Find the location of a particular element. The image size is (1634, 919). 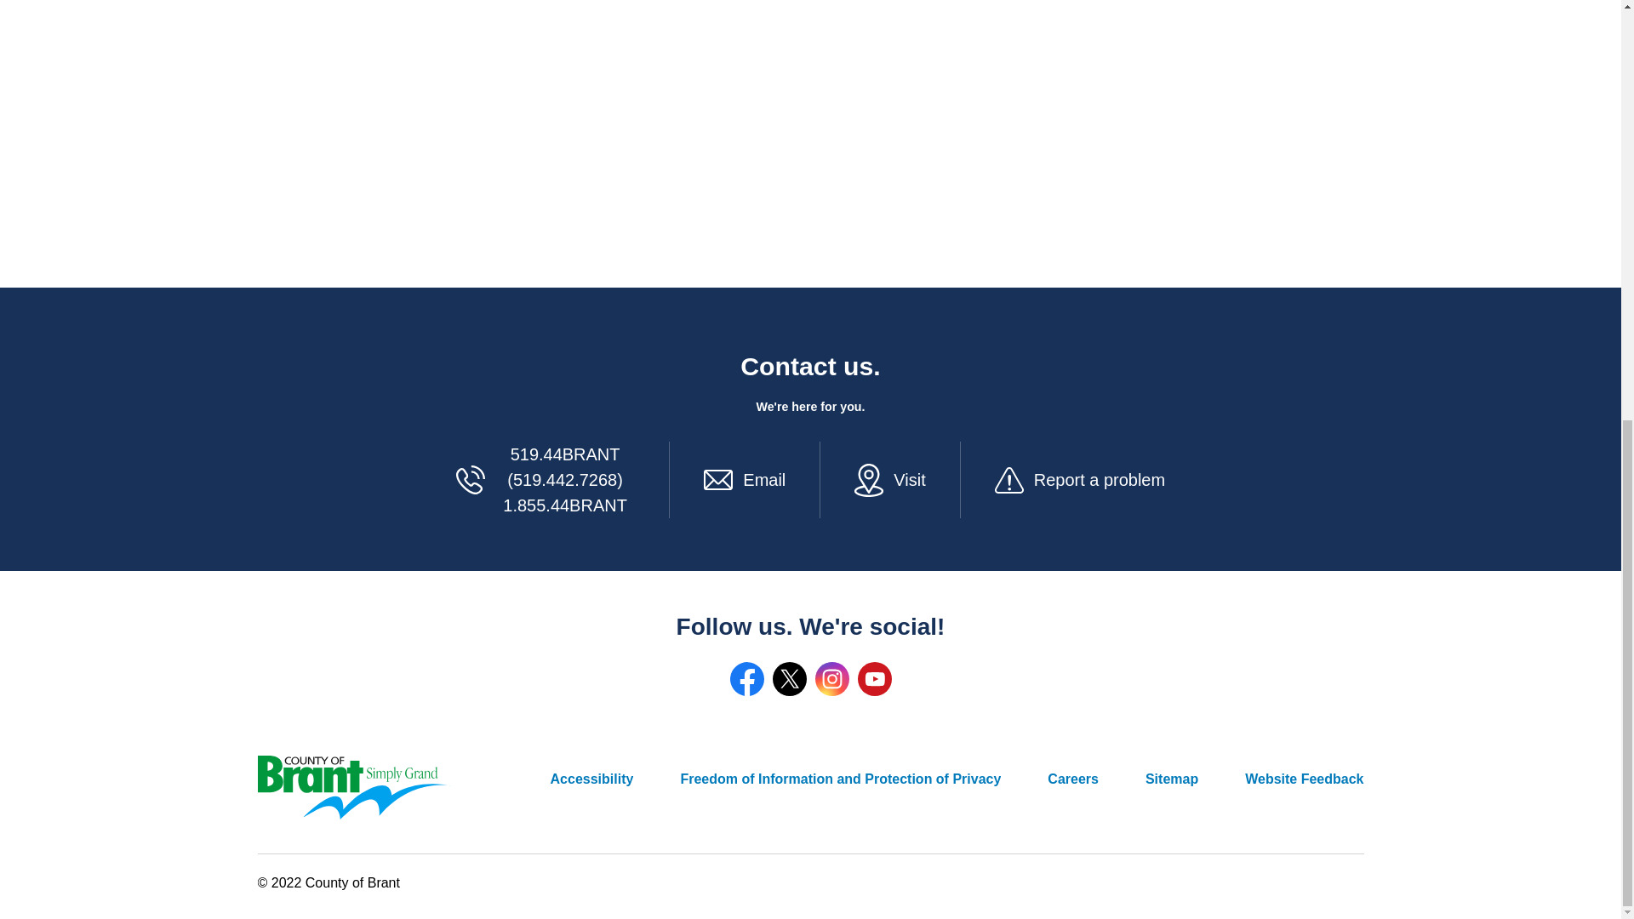

View our Accessibility Services page is located at coordinates (592, 779).